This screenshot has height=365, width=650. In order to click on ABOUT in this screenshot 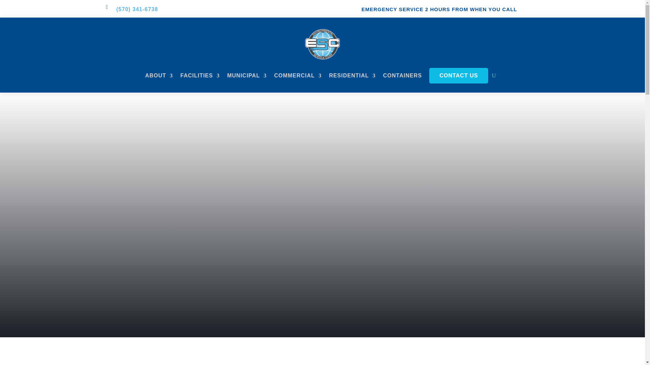, I will do `click(159, 76)`.